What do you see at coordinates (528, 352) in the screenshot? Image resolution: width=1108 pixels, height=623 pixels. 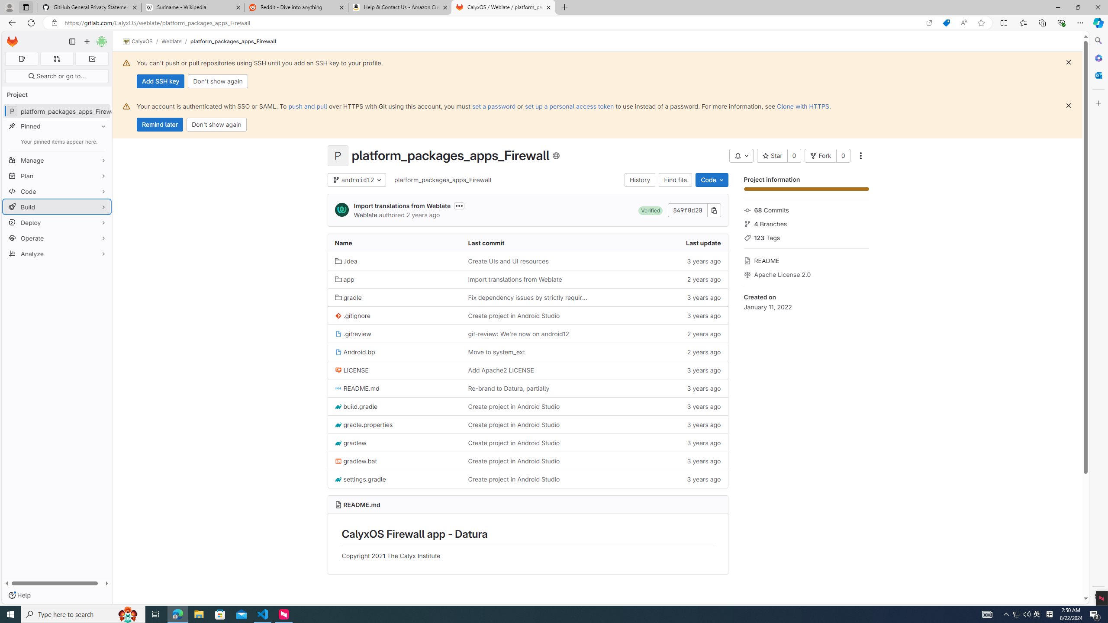 I see `Move to system_ext` at bounding box center [528, 352].